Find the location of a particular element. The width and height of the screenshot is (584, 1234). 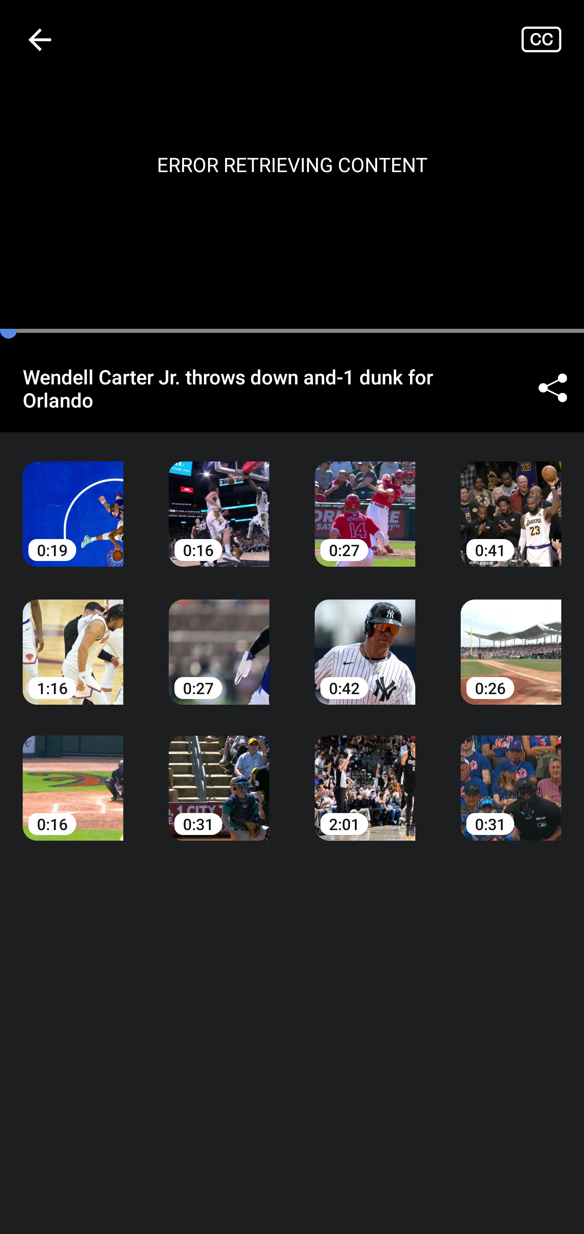

0:16 is located at coordinates (219, 502).